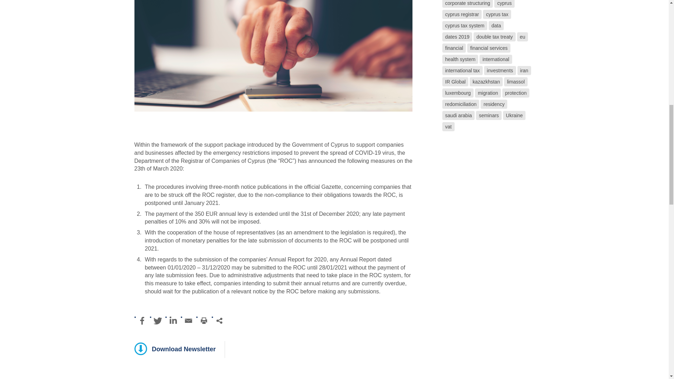 Image resolution: width=674 pixels, height=379 pixels. What do you see at coordinates (219, 321) in the screenshot?
I see `More` at bounding box center [219, 321].